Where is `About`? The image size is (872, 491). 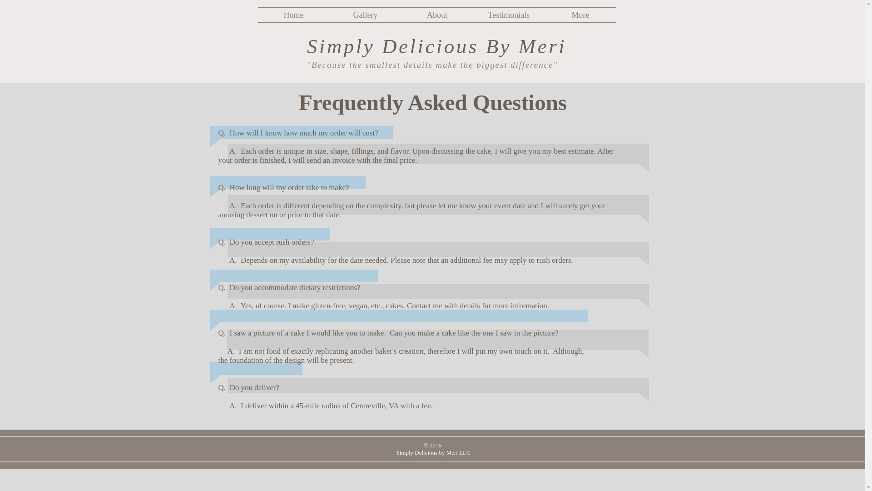 About is located at coordinates (437, 15).